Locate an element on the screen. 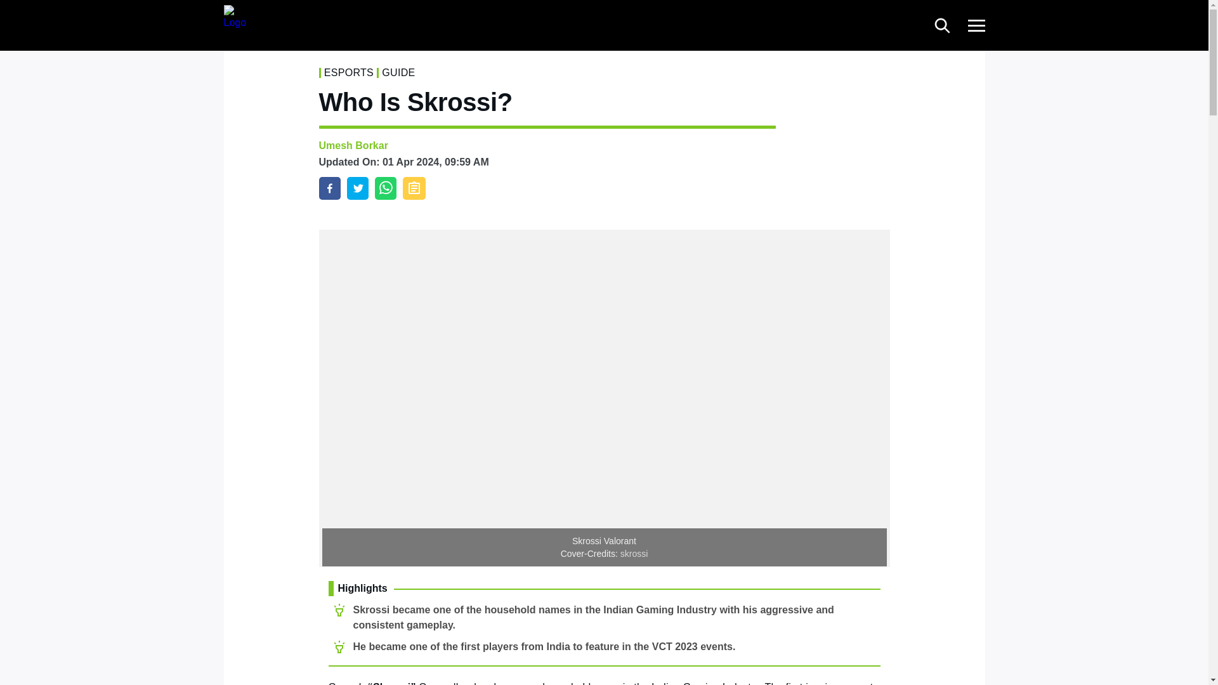 The width and height of the screenshot is (1218, 685). skrossi is located at coordinates (634, 554).